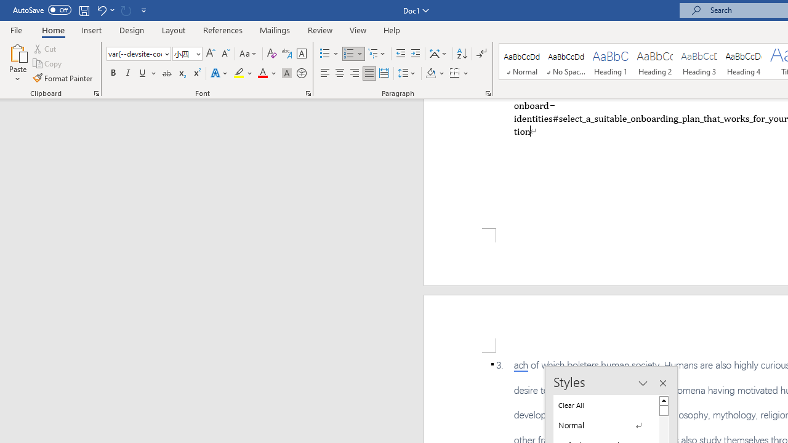 The height and width of the screenshot is (443, 788). What do you see at coordinates (643, 383) in the screenshot?
I see `Task Pane Options` at bounding box center [643, 383].